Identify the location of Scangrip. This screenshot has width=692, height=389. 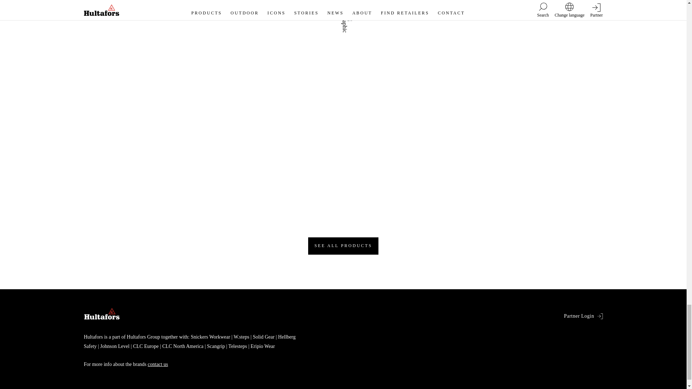
(214, 346).